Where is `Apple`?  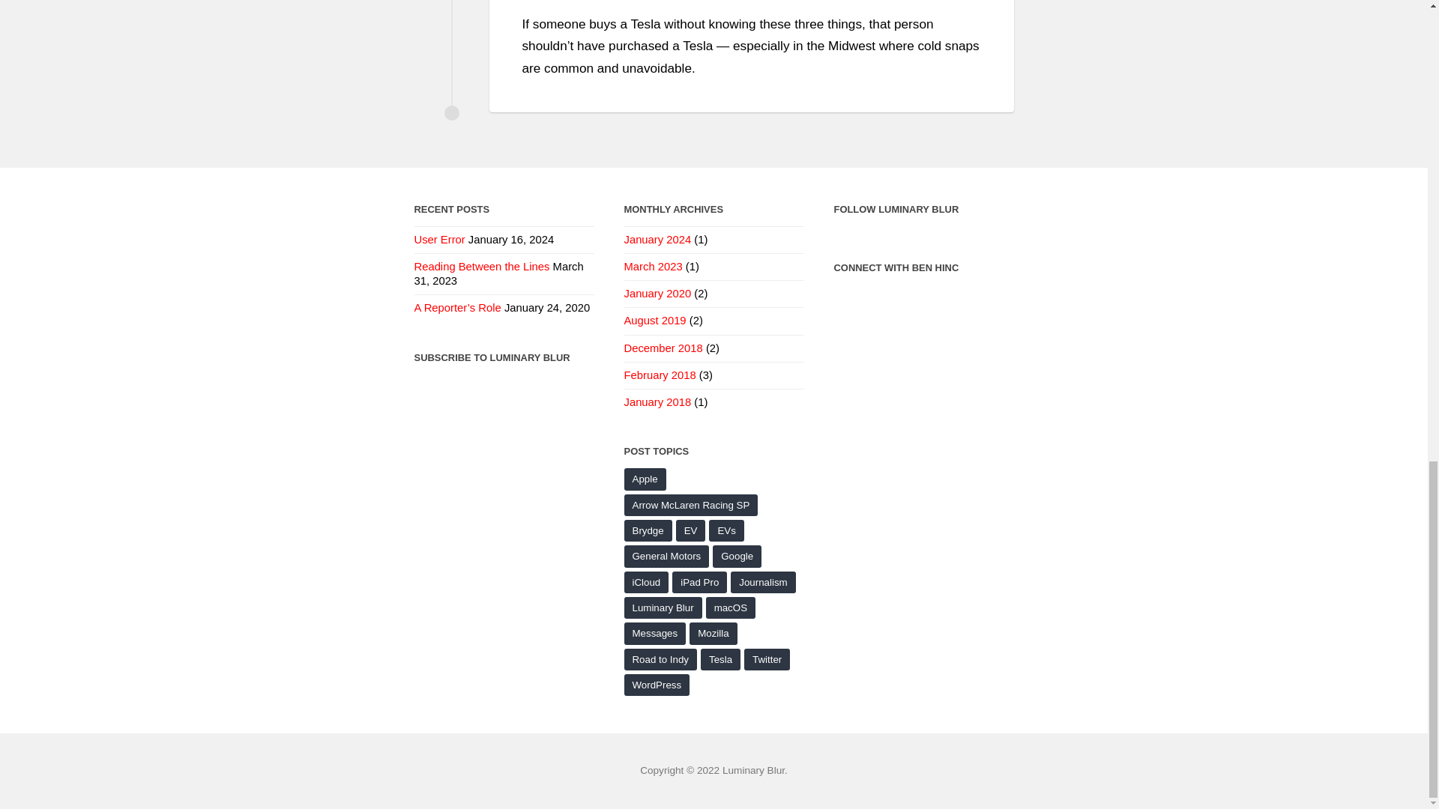 Apple is located at coordinates (644, 479).